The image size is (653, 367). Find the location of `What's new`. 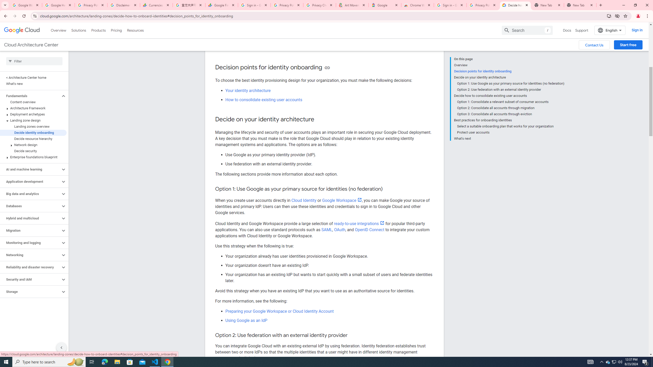

What's new is located at coordinates (33, 84).